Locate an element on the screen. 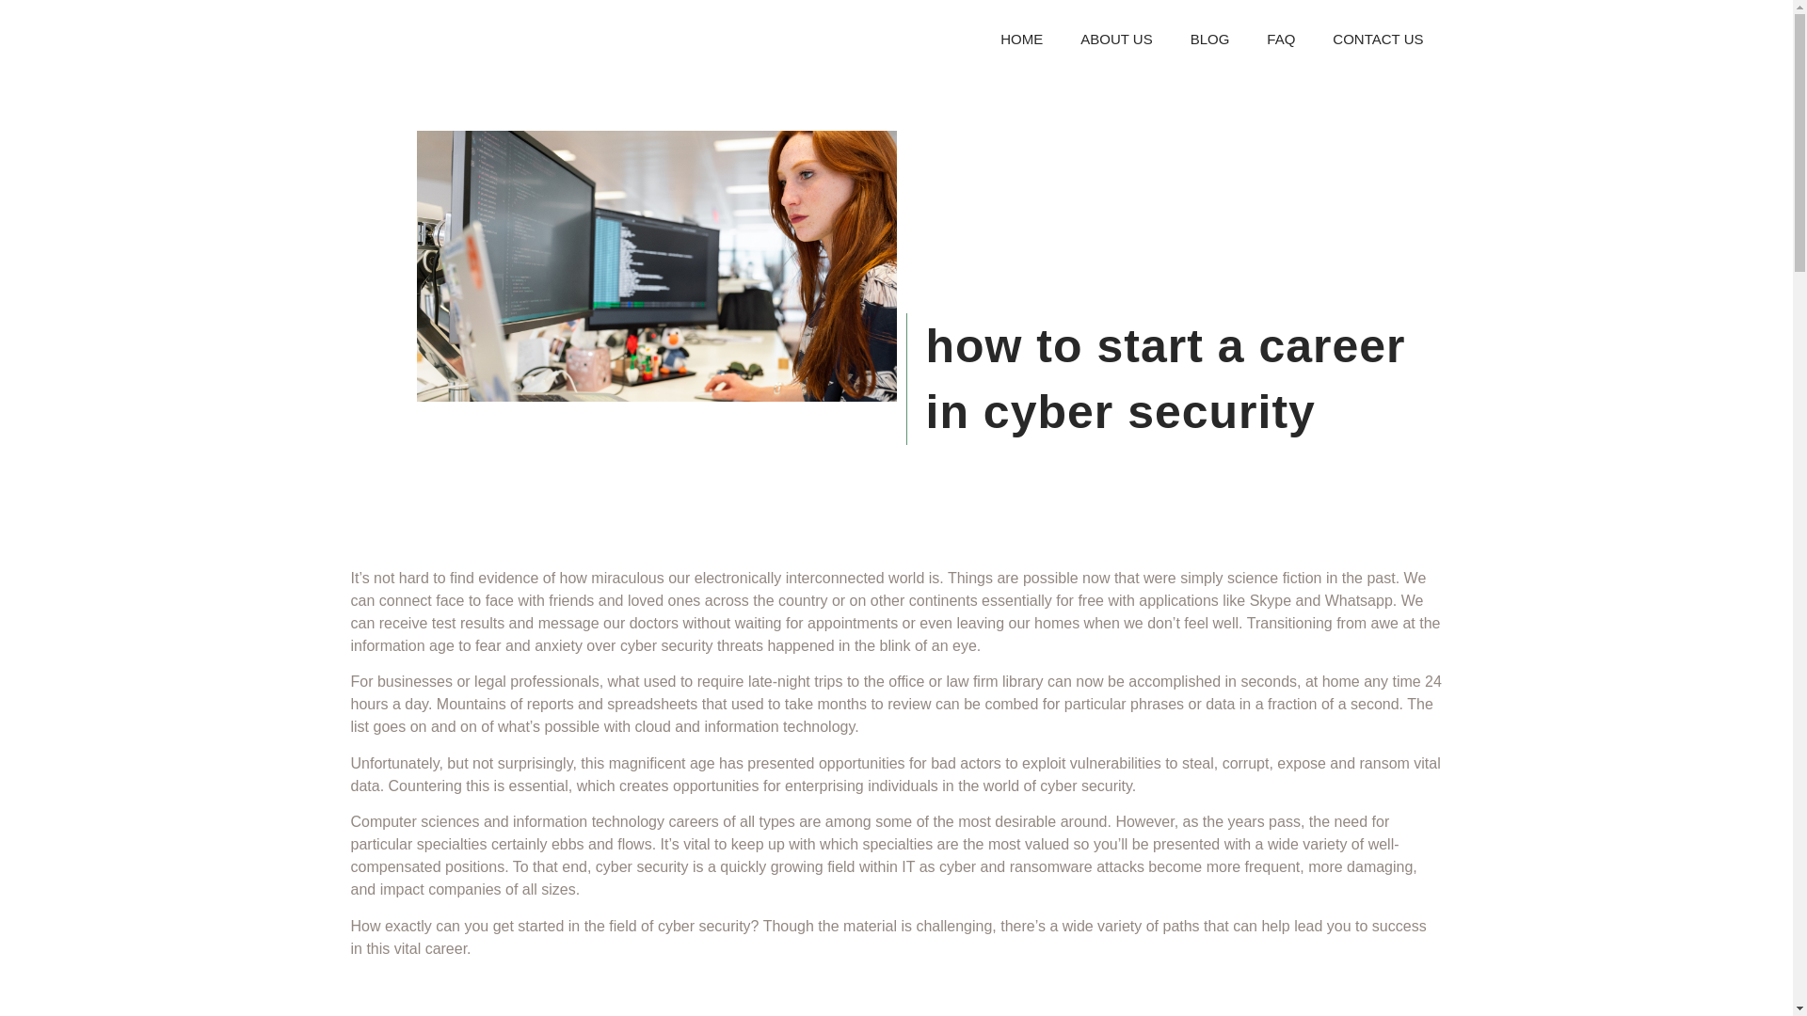 The height and width of the screenshot is (1016, 1807). ABOUT US is located at coordinates (1116, 39).